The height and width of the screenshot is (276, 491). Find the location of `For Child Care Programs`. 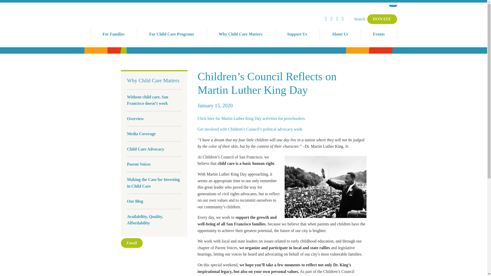

For Child Care Programs is located at coordinates (171, 34).